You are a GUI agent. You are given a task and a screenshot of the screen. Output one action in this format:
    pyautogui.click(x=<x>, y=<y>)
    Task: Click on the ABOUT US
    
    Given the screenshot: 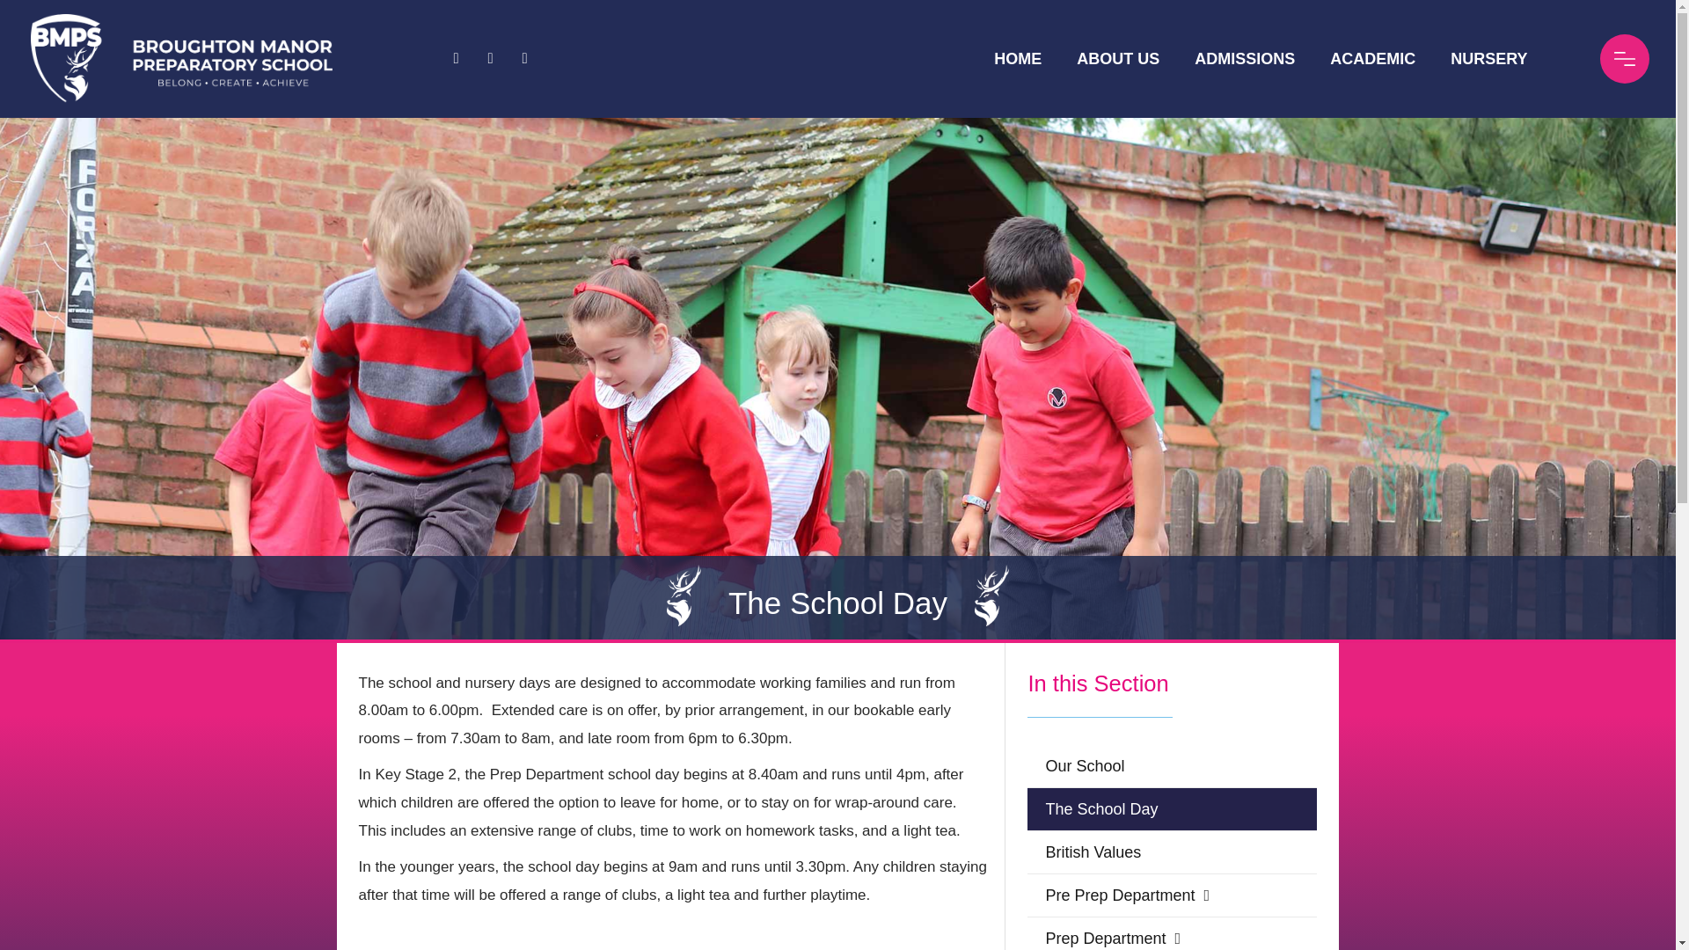 What is the action you would take?
    pyautogui.click(x=1117, y=58)
    